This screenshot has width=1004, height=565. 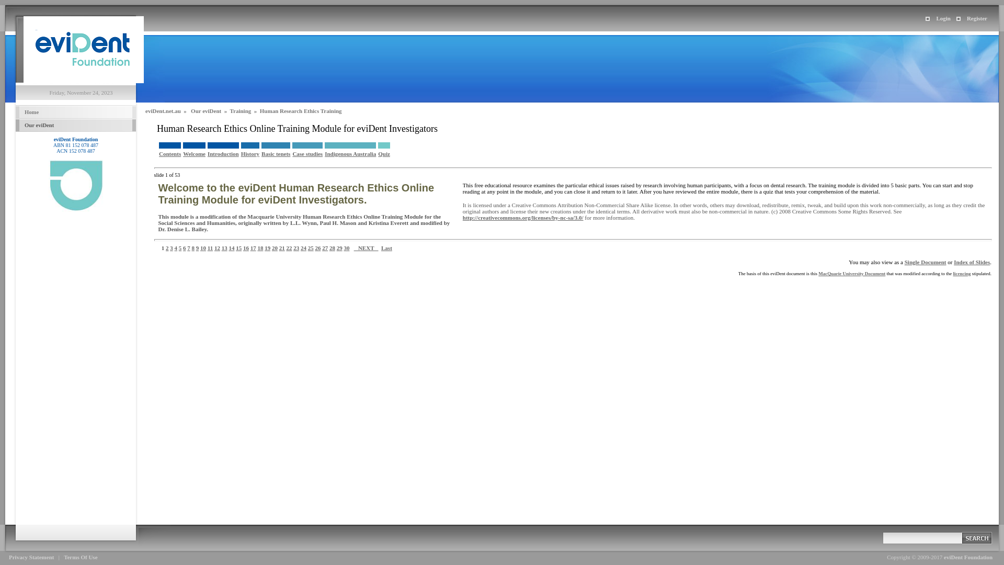 I want to click on Case studies, so click(x=307, y=154).